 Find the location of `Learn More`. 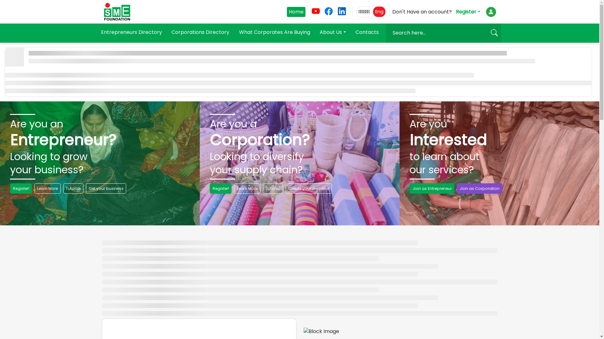

Learn More is located at coordinates (47, 188).